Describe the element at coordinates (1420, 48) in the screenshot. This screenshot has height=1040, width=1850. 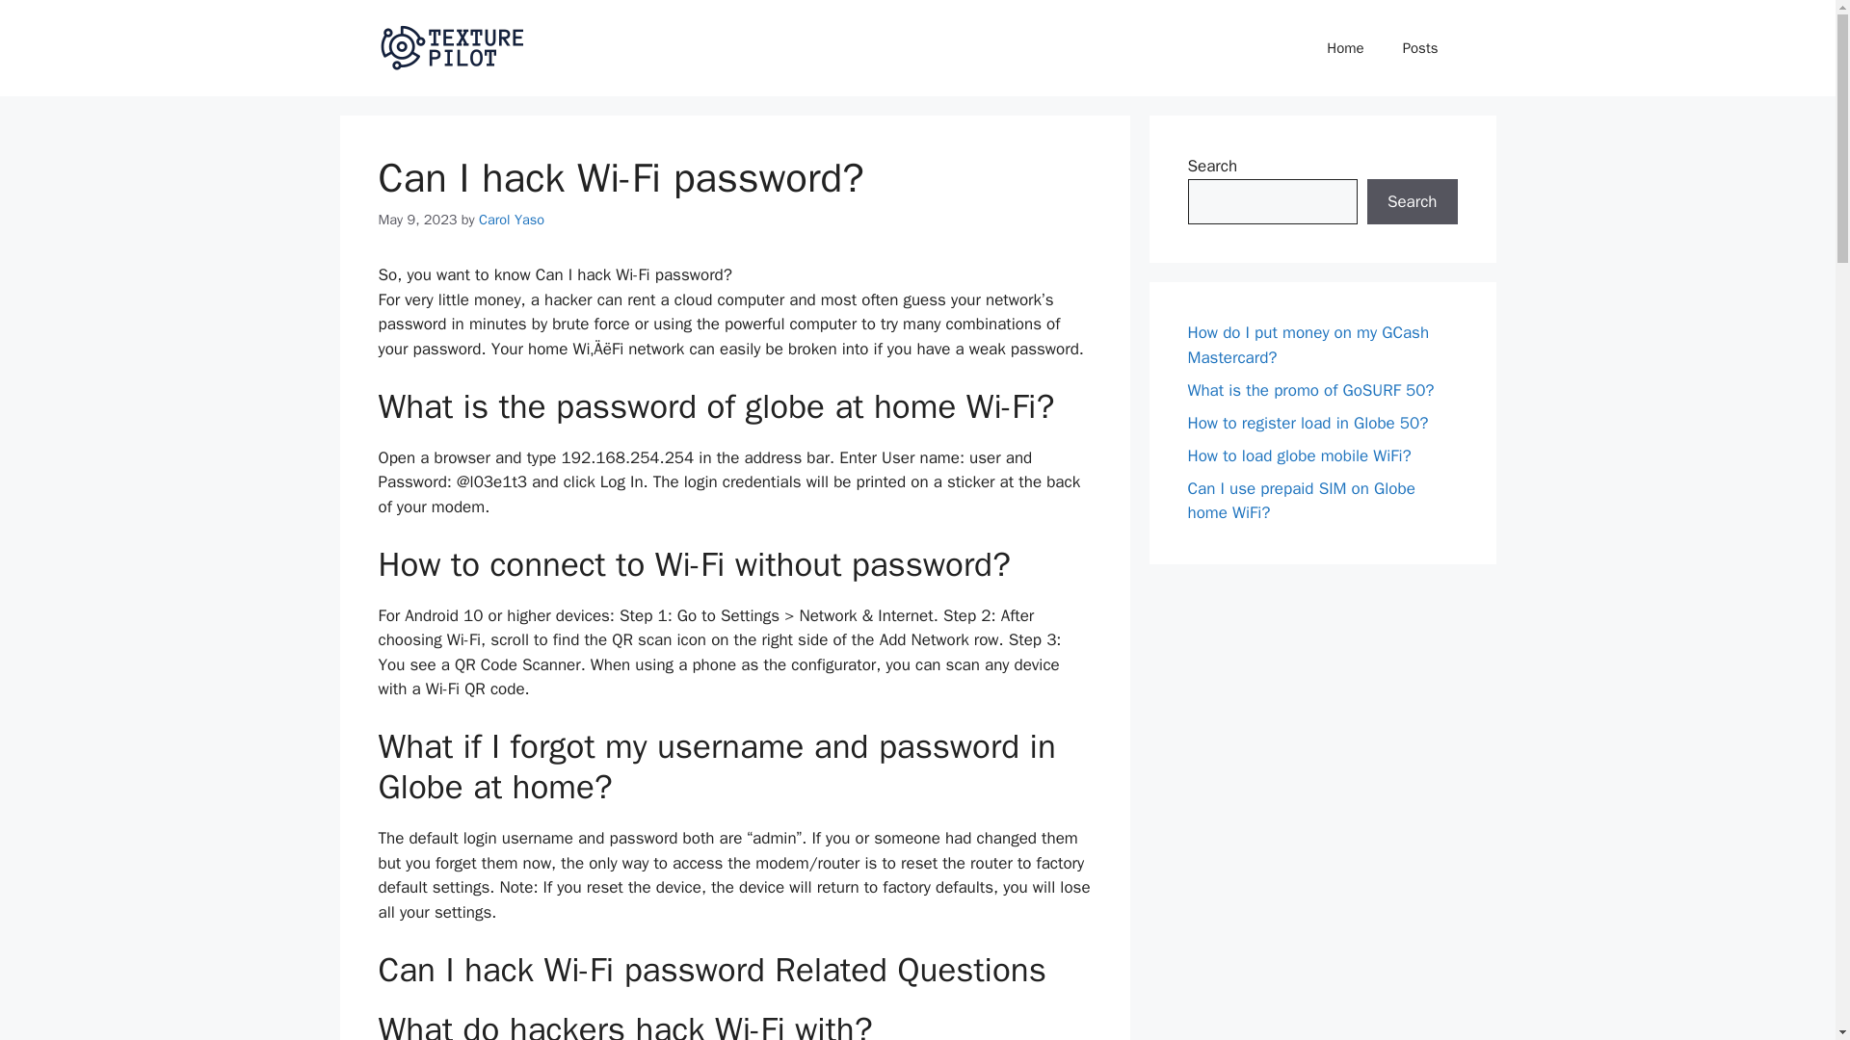
I see `Posts` at that location.